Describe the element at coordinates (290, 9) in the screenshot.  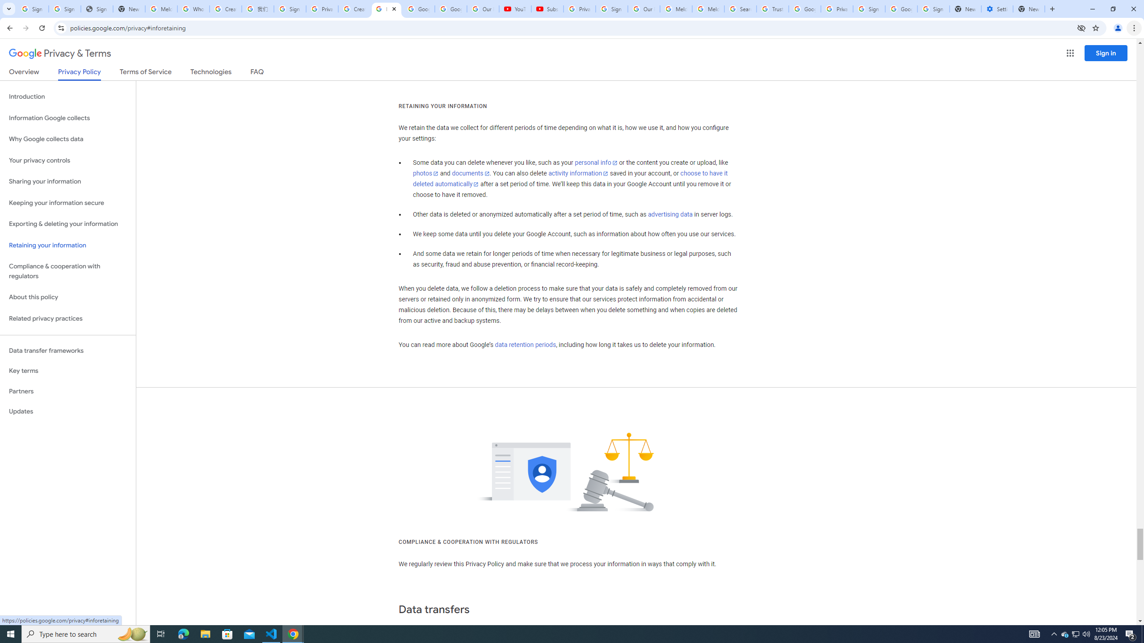
I see `Sign in - Google Accounts` at that location.